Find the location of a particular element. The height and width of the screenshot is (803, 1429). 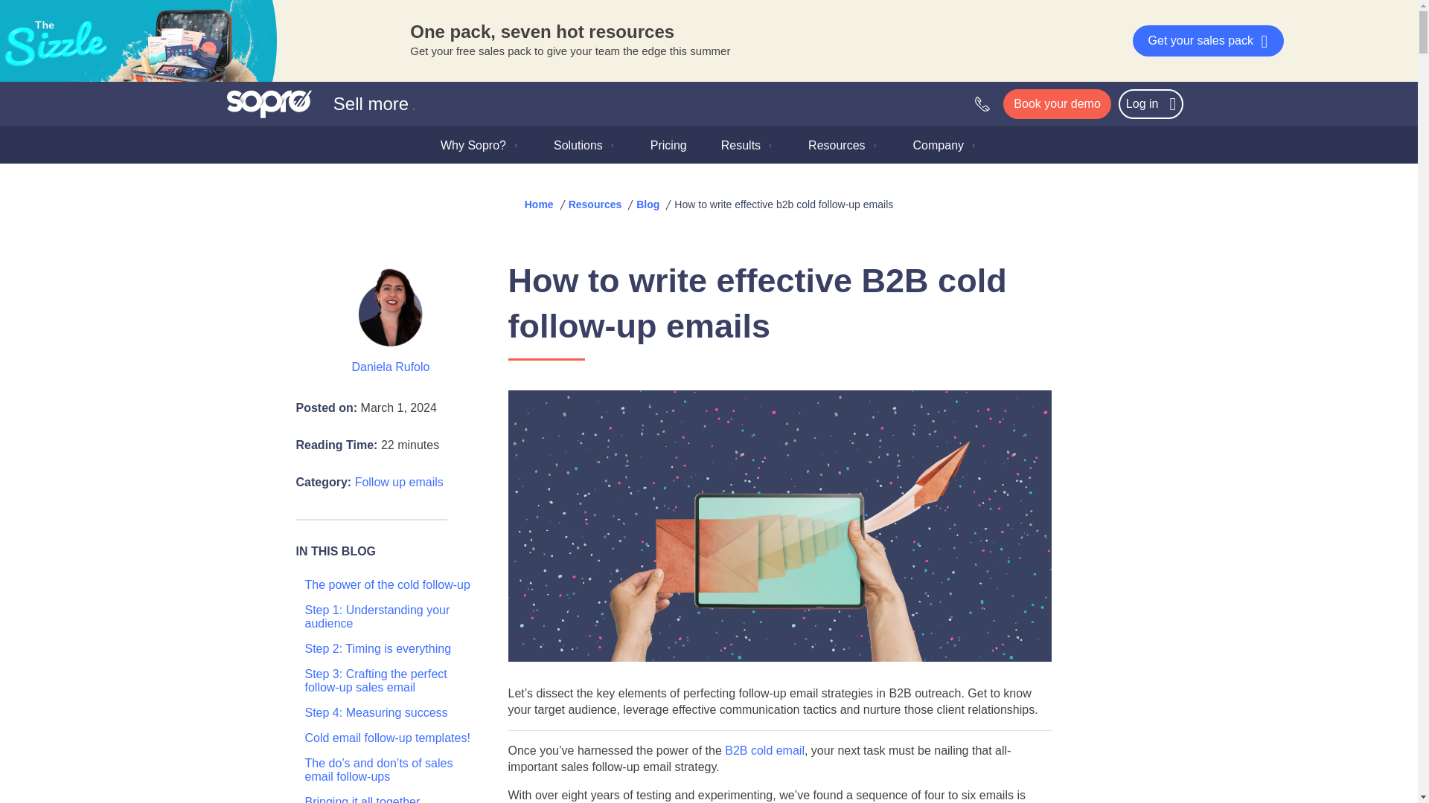

Pricing is located at coordinates (668, 144).